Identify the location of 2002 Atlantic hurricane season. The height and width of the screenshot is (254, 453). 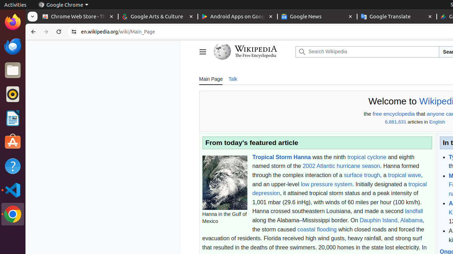
(341, 166).